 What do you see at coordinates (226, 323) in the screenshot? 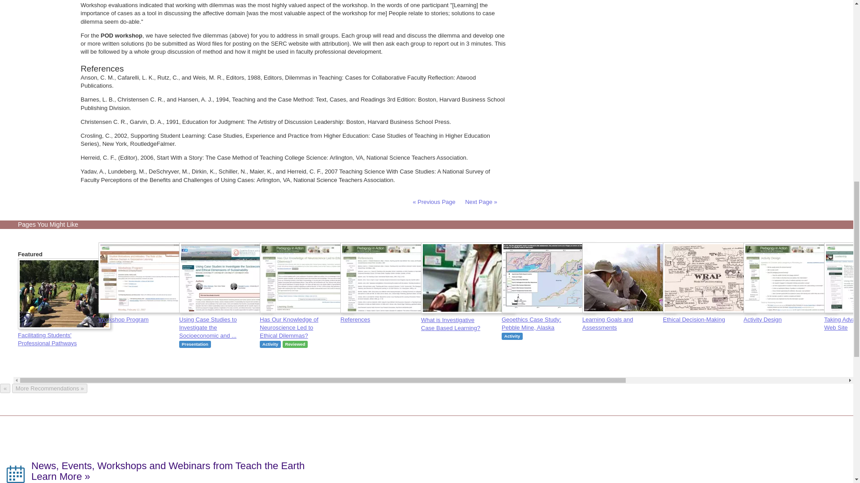
I see `Using Case Studies to Investigate the Socioeconomic and ...` at bounding box center [226, 323].